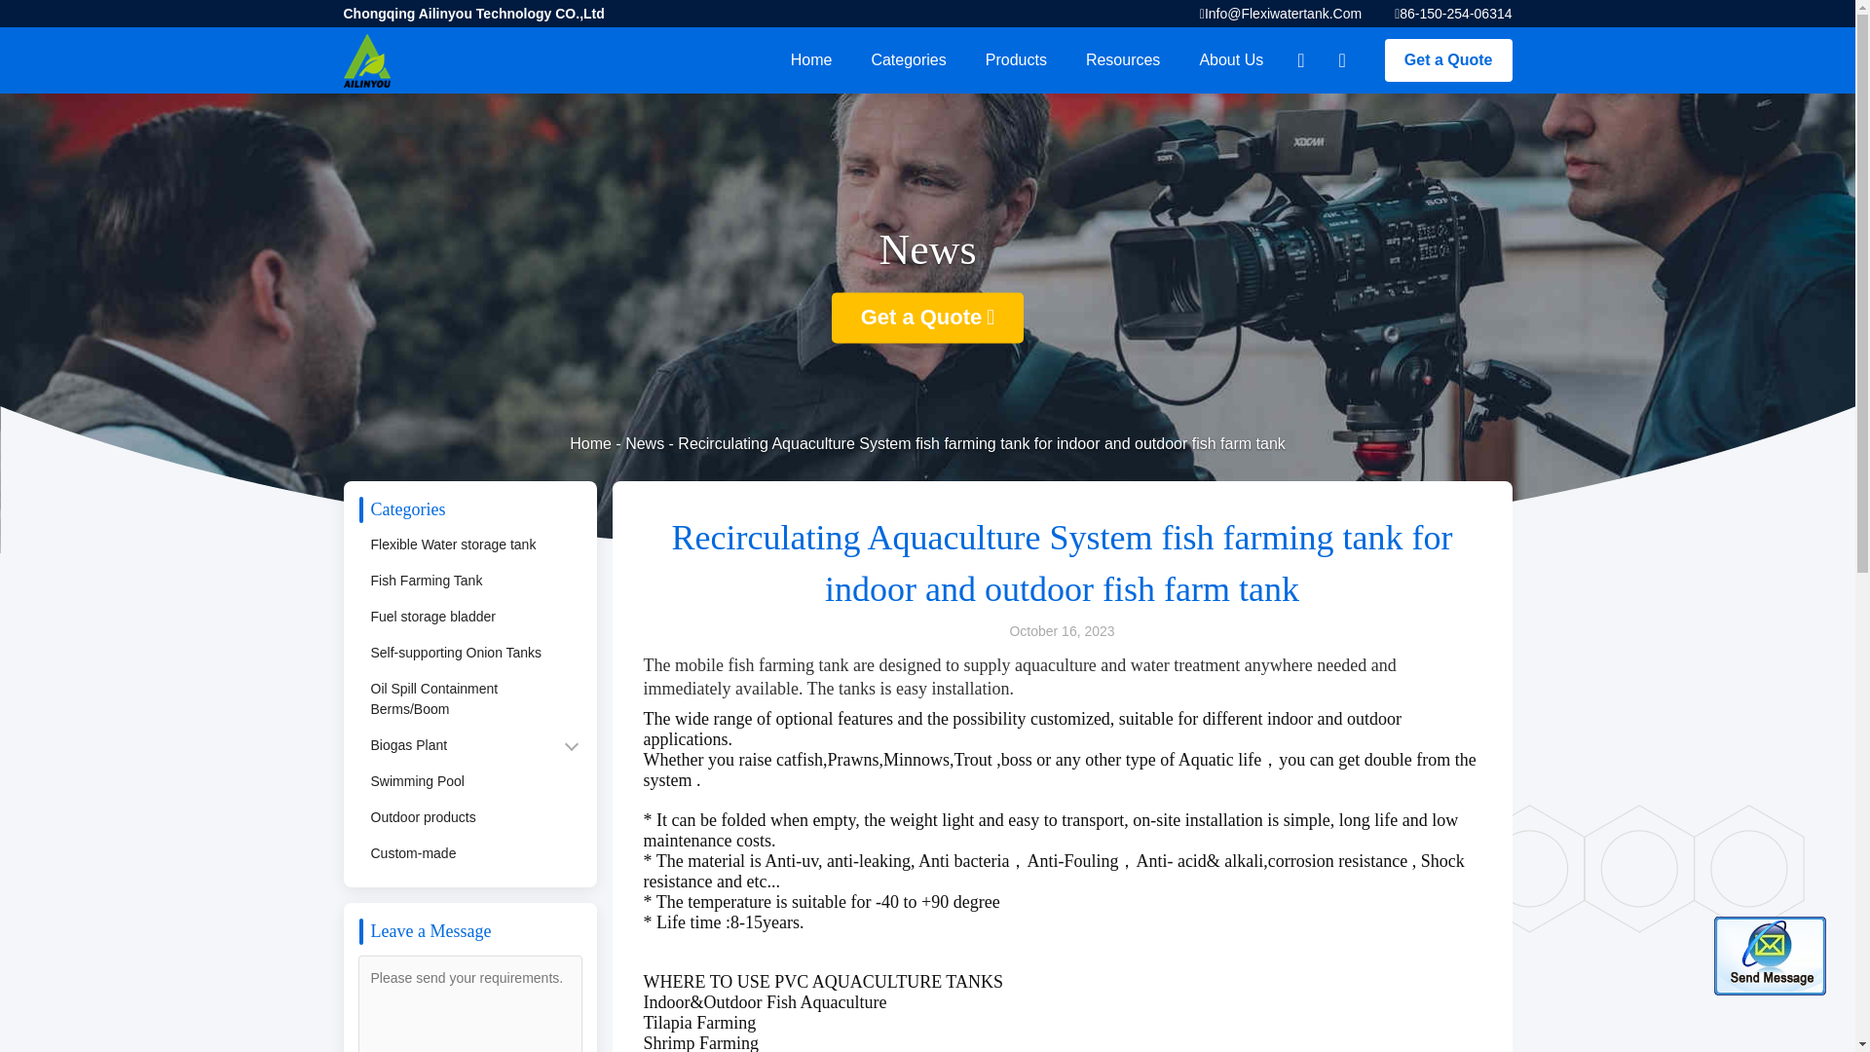 Image resolution: width=1870 pixels, height=1052 pixels. Describe the element at coordinates (425, 581) in the screenshot. I see `Fish Farming Tank` at that location.